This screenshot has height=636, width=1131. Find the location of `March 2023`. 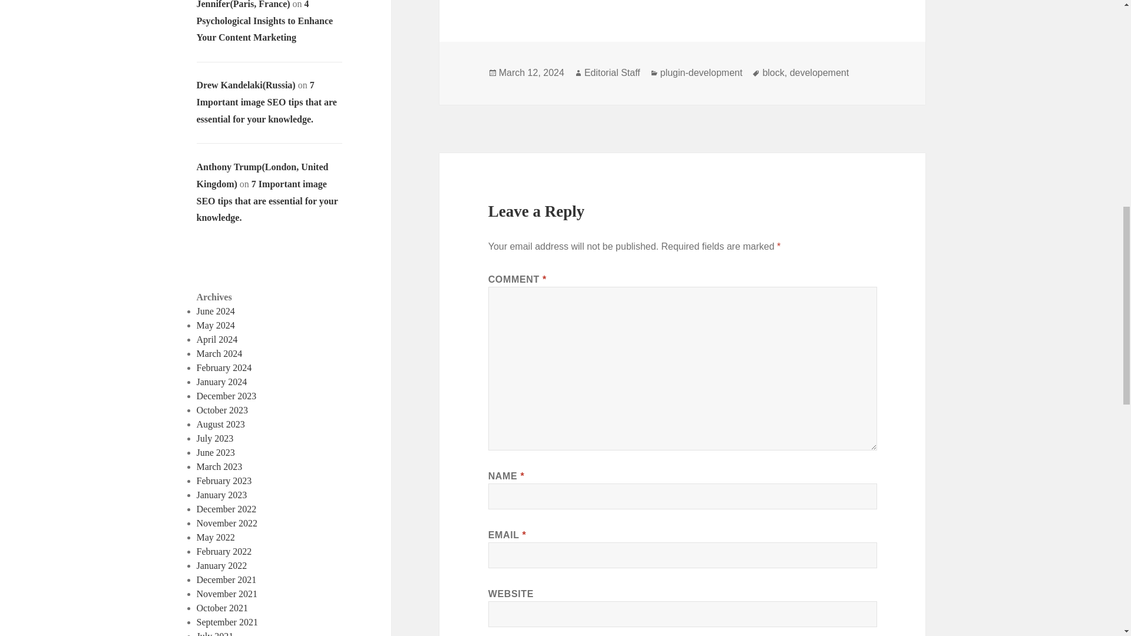

March 2023 is located at coordinates (220, 466).